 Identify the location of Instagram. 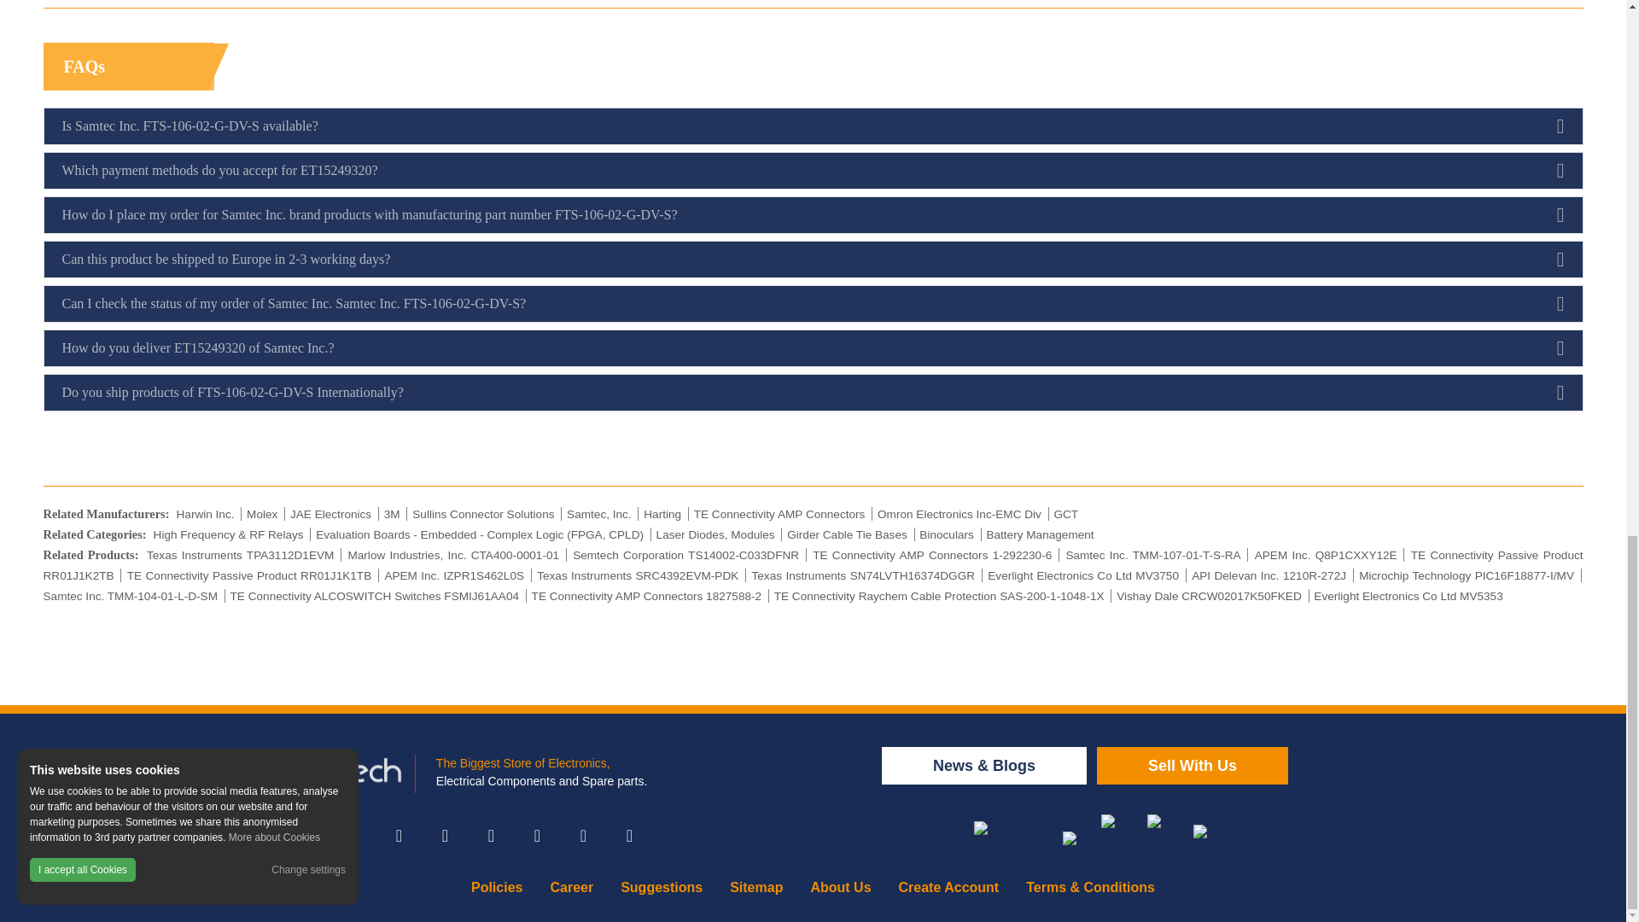
(490, 835).